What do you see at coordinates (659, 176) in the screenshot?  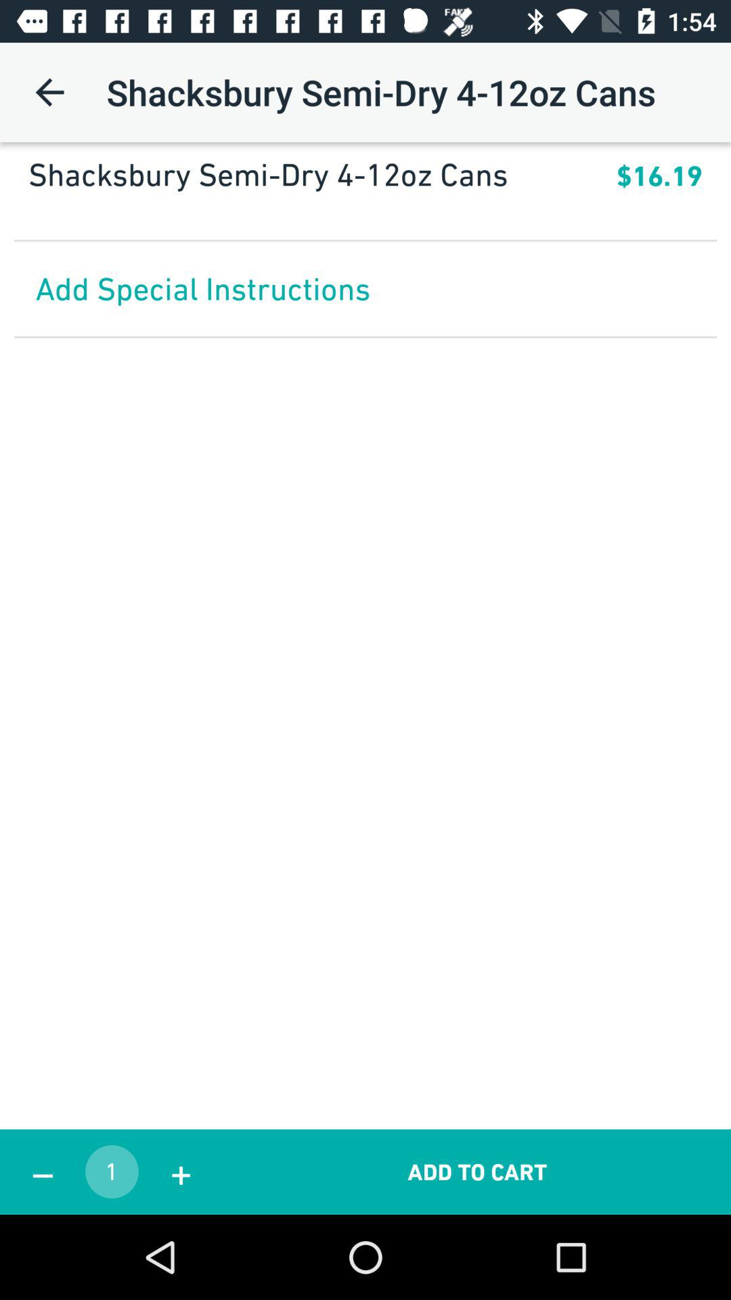 I see `click icon below the shacksbury semi dry app` at bounding box center [659, 176].